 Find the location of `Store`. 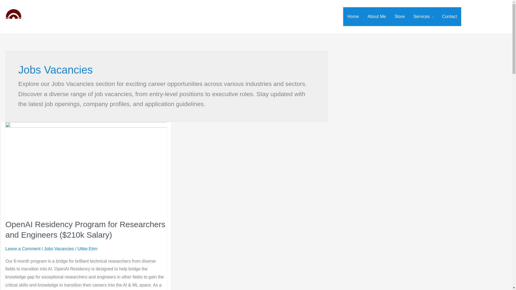

Store is located at coordinates (399, 17).